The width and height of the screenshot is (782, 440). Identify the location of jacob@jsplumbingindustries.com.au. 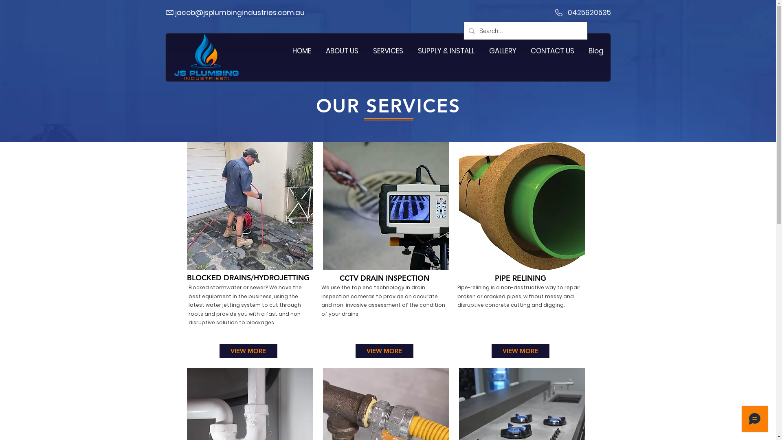
(240, 13).